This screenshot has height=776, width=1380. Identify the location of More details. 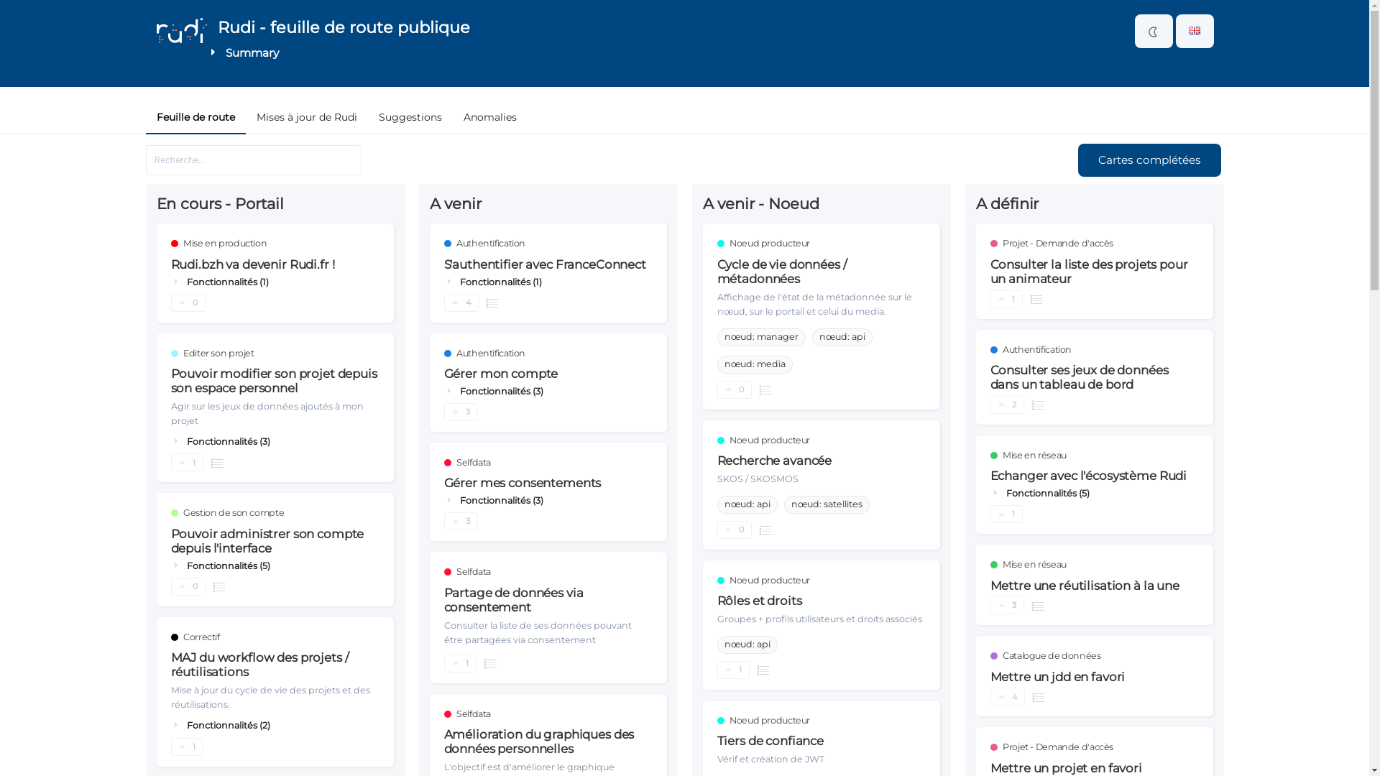
(1038, 605).